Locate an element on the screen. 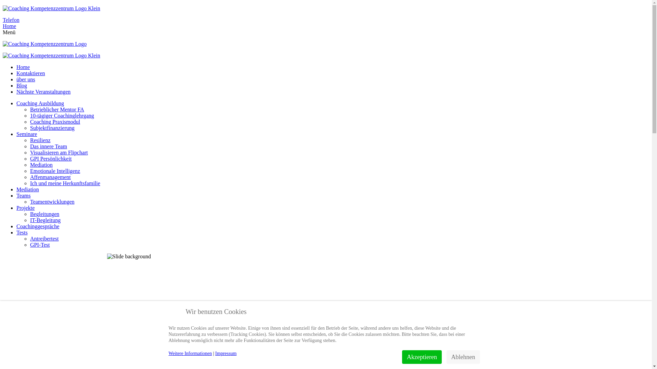 This screenshot has height=369, width=657. Ich und meine Herkunftsfamilie is located at coordinates (65, 183).